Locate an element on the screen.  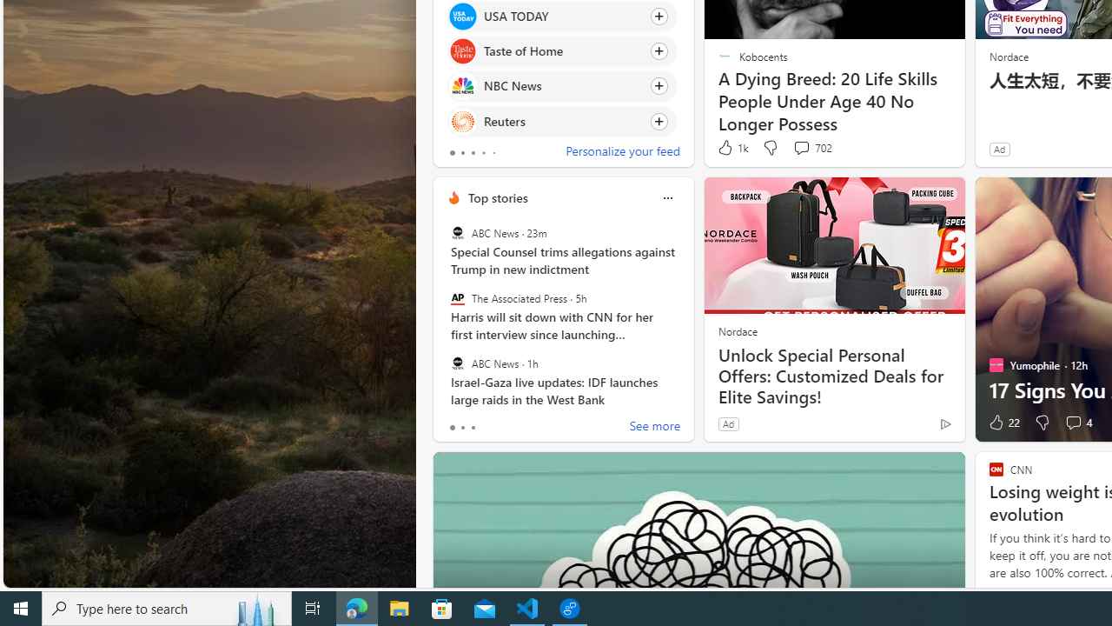
Click to follow source Taste of Home is located at coordinates (561, 51).